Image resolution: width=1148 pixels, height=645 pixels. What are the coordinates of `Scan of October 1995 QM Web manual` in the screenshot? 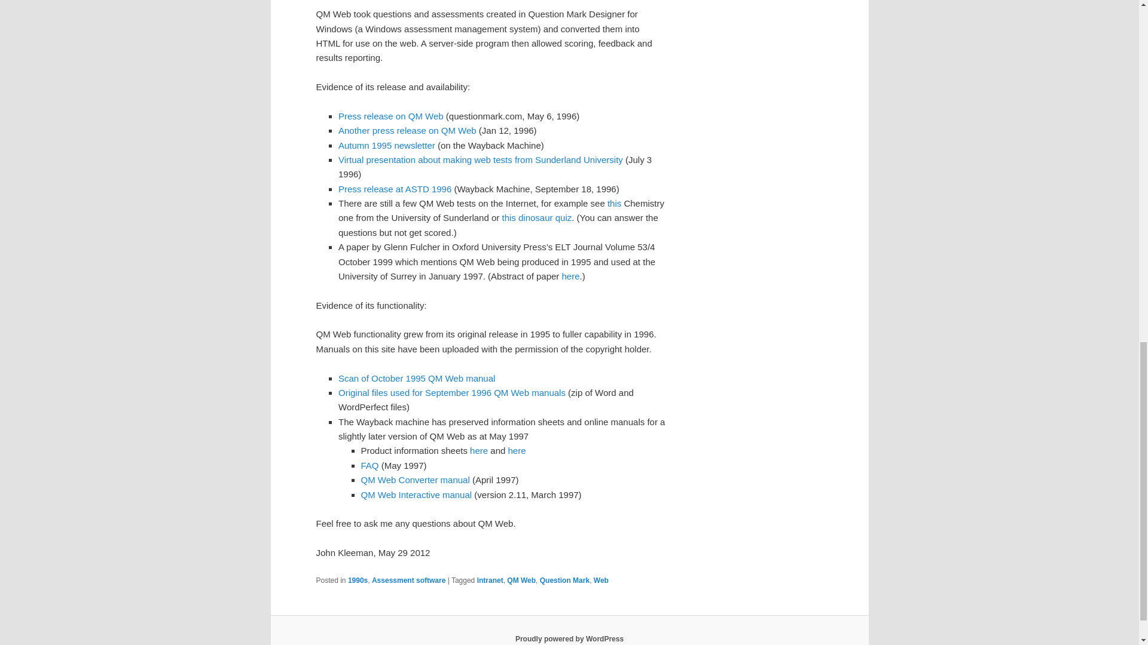 It's located at (416, 378).